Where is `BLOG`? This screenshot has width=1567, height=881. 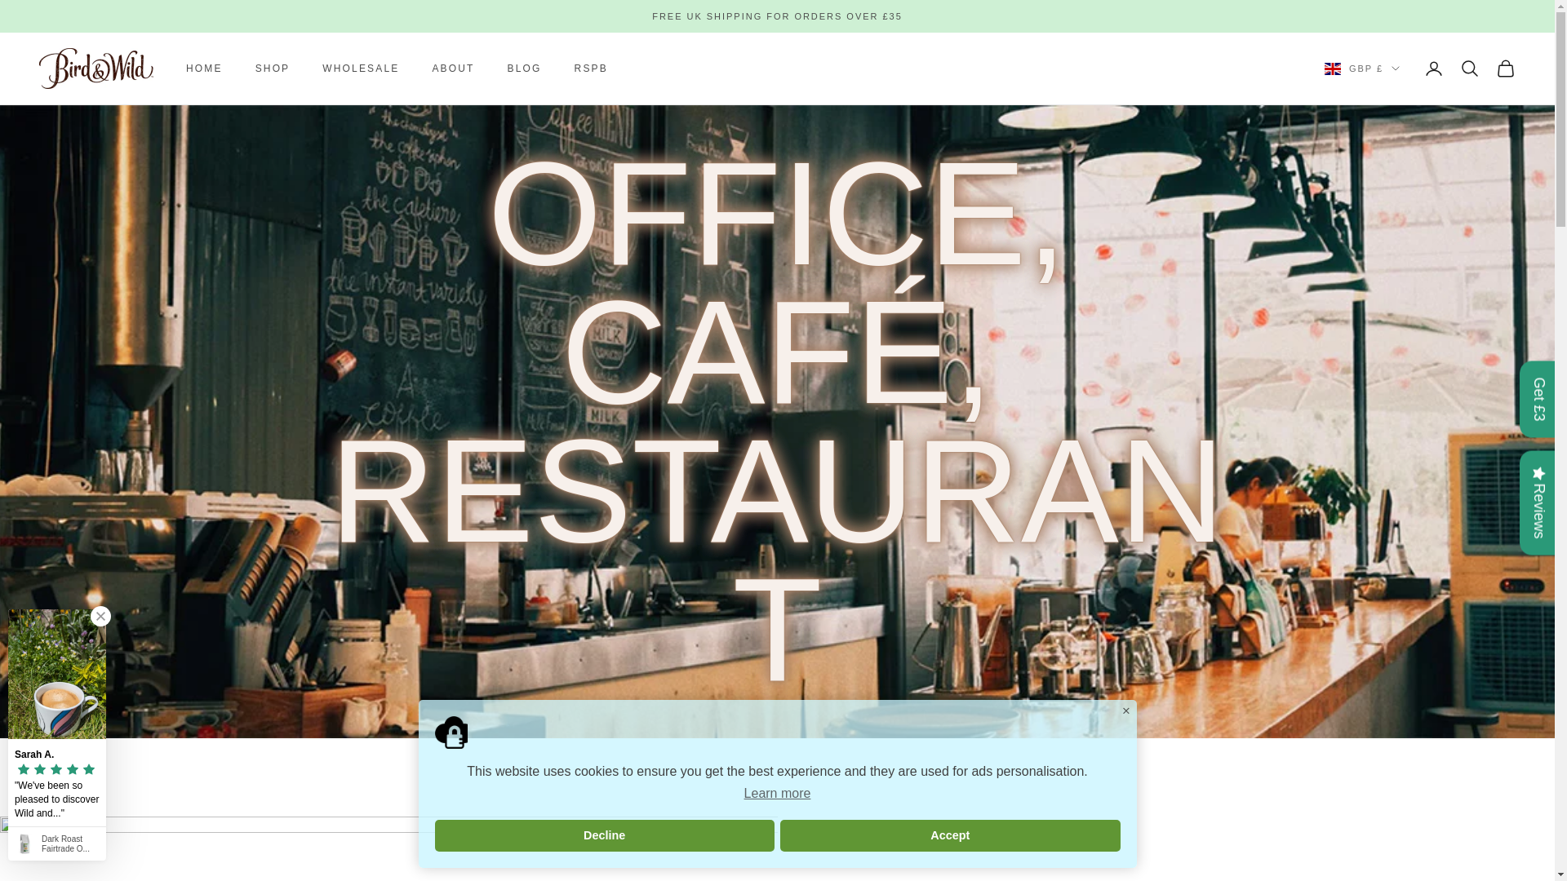 BLOG is located at coordinates (525, 69).